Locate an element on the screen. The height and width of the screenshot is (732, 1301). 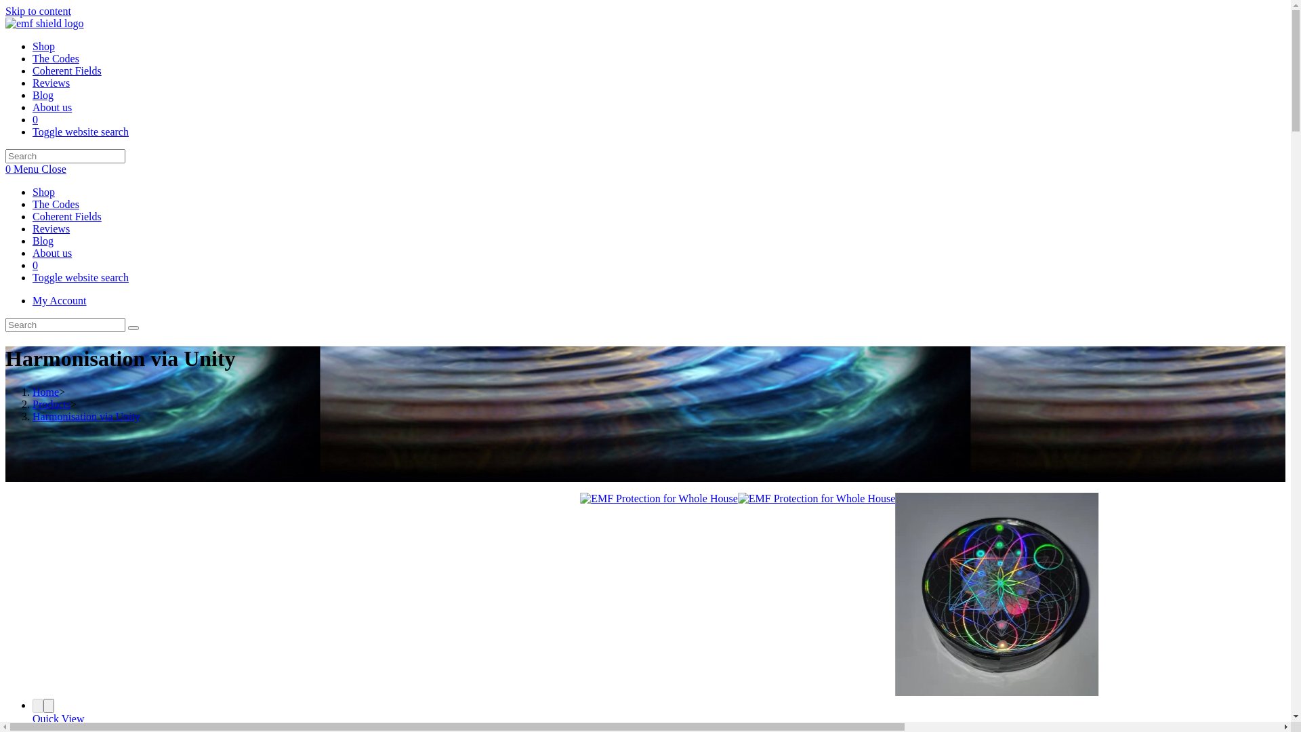
Reviews is located at coordinates (51, 229).